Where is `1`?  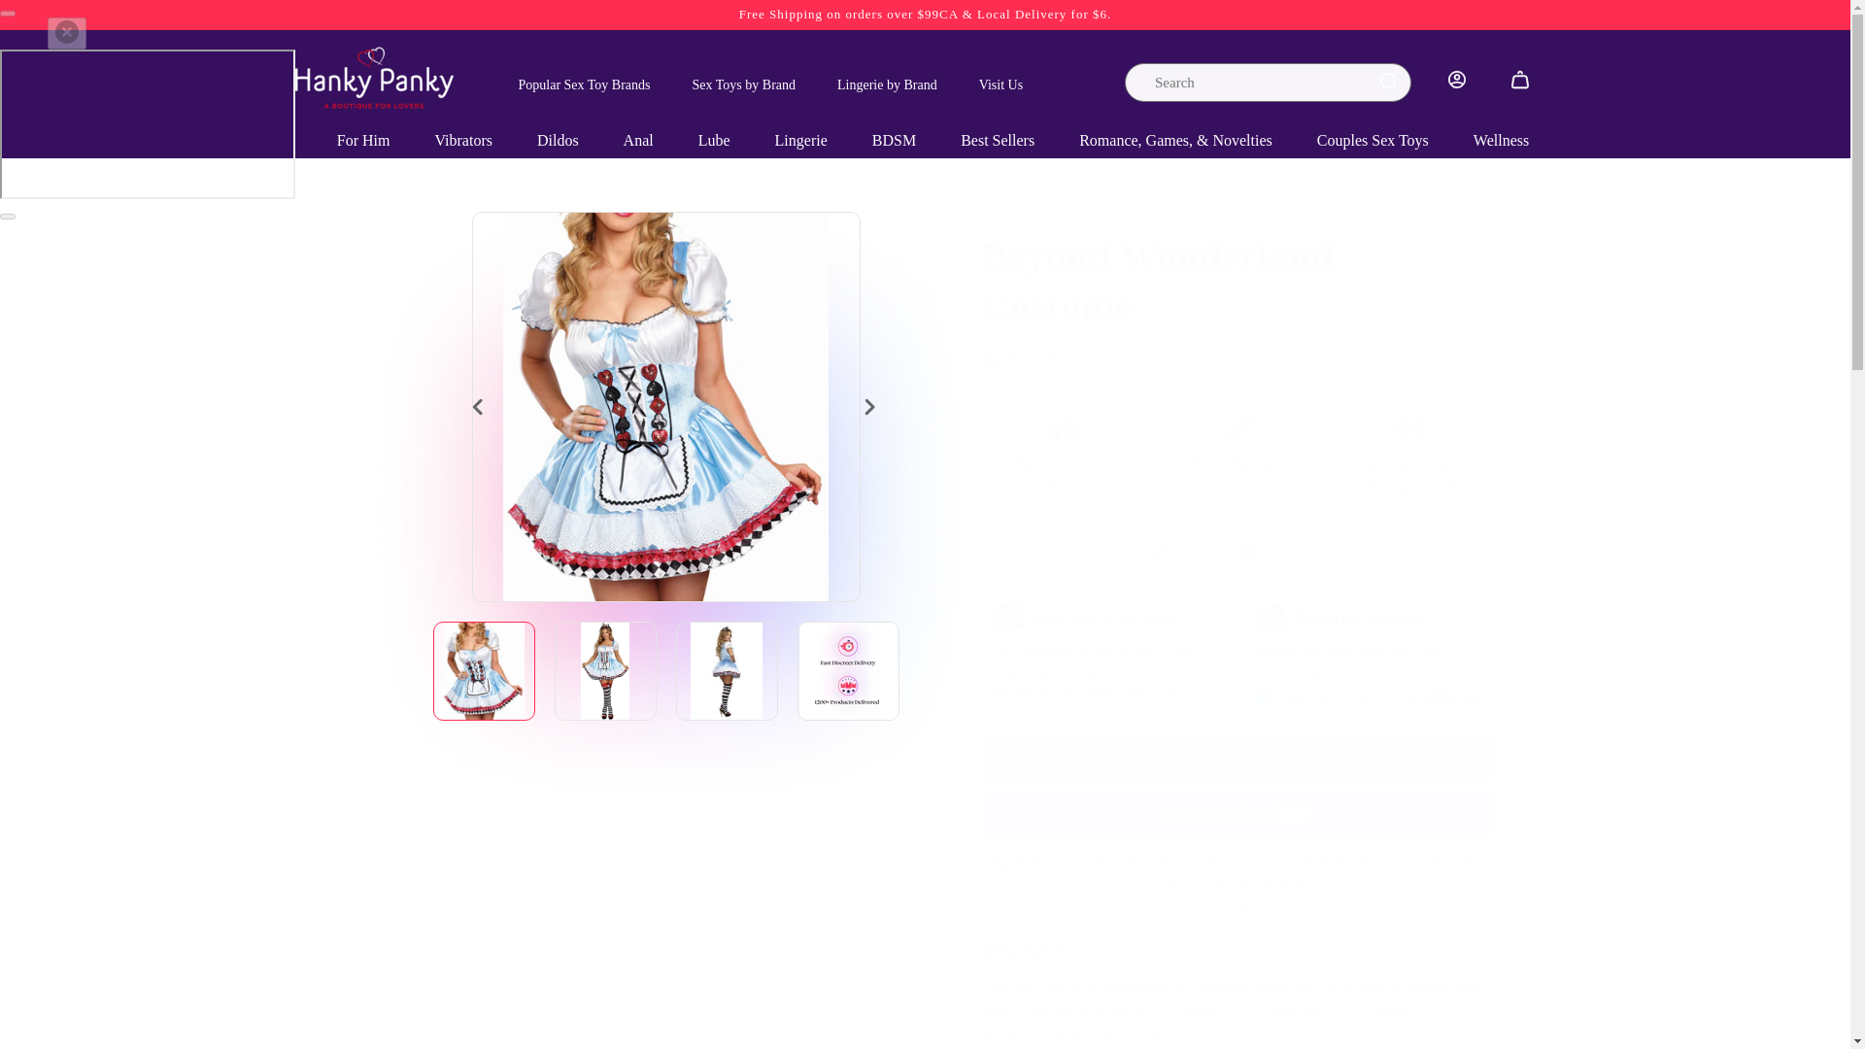 1 is located at coordinates (1050, 552).